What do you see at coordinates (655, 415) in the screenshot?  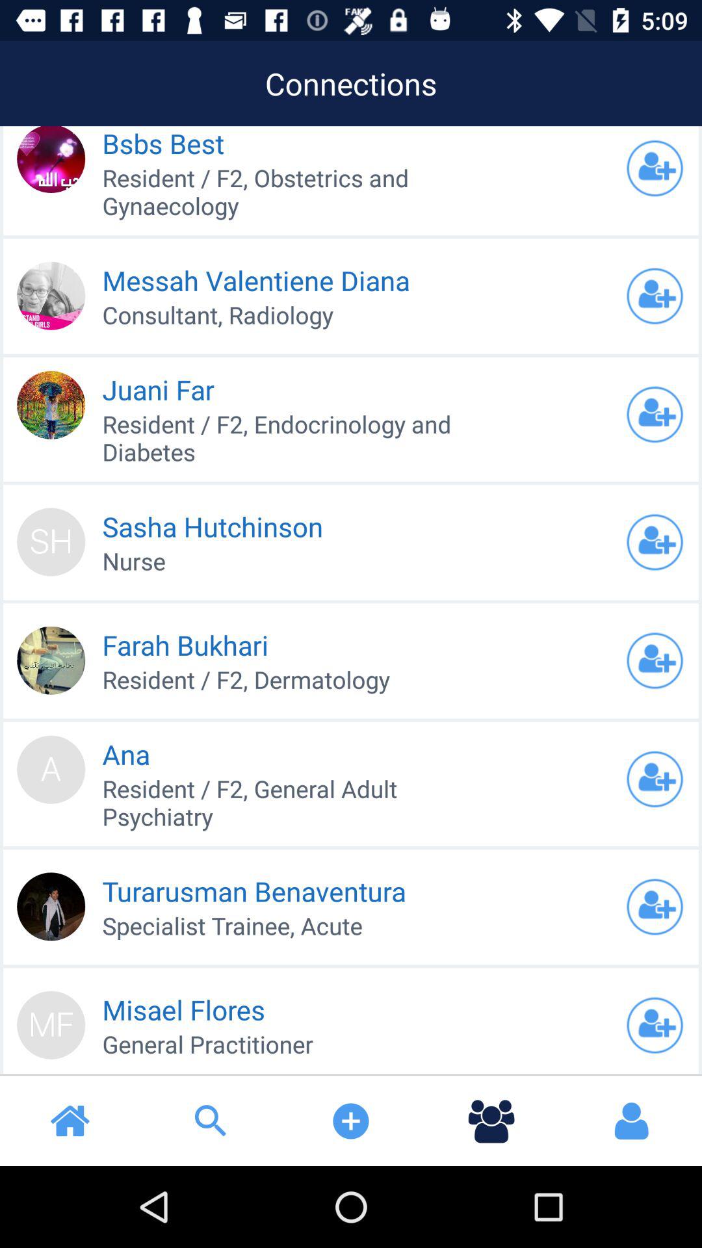 I see `go back` at bounding box center [655, 415].